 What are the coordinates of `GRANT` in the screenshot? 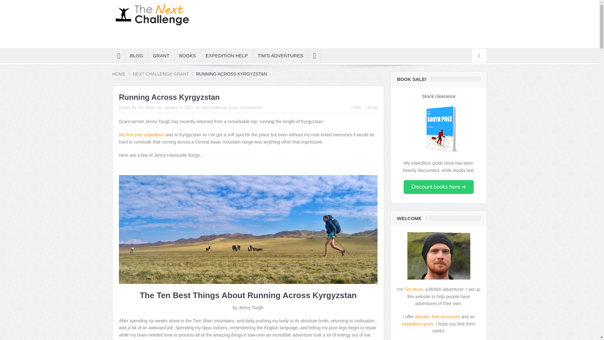 It's located at (161, 55).